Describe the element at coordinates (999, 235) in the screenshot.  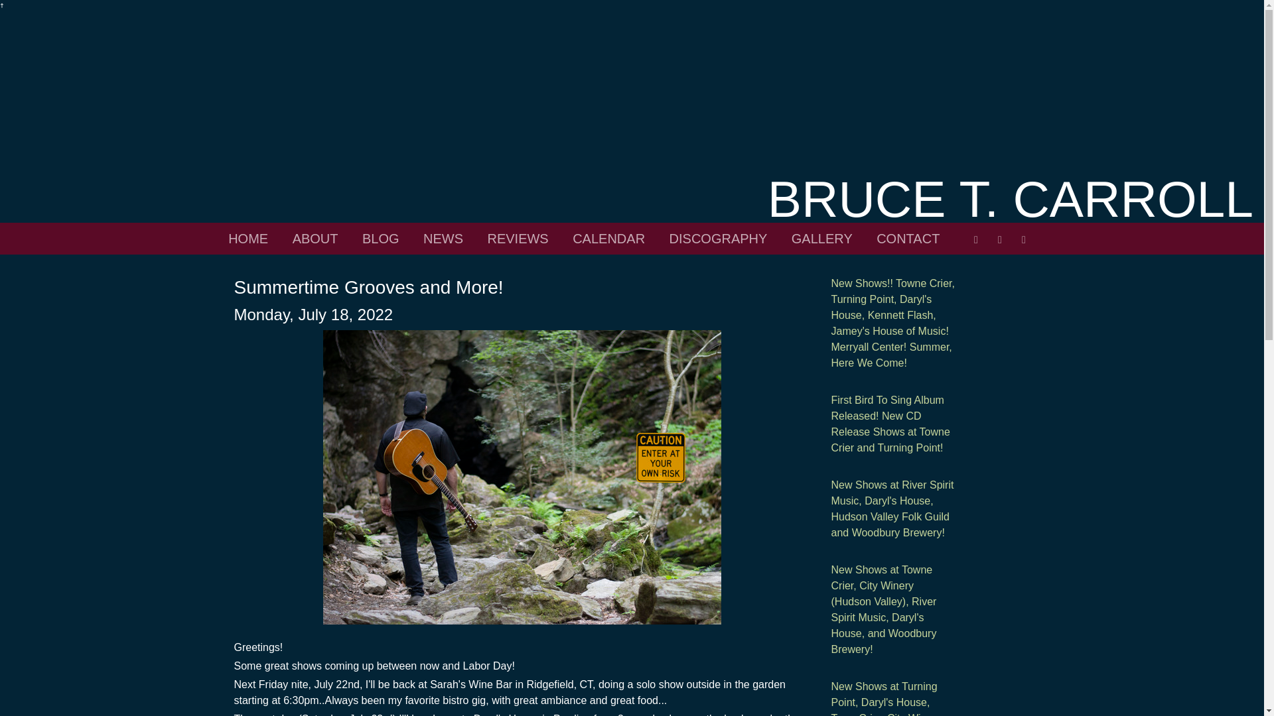
I see `bandcamp` at that location.